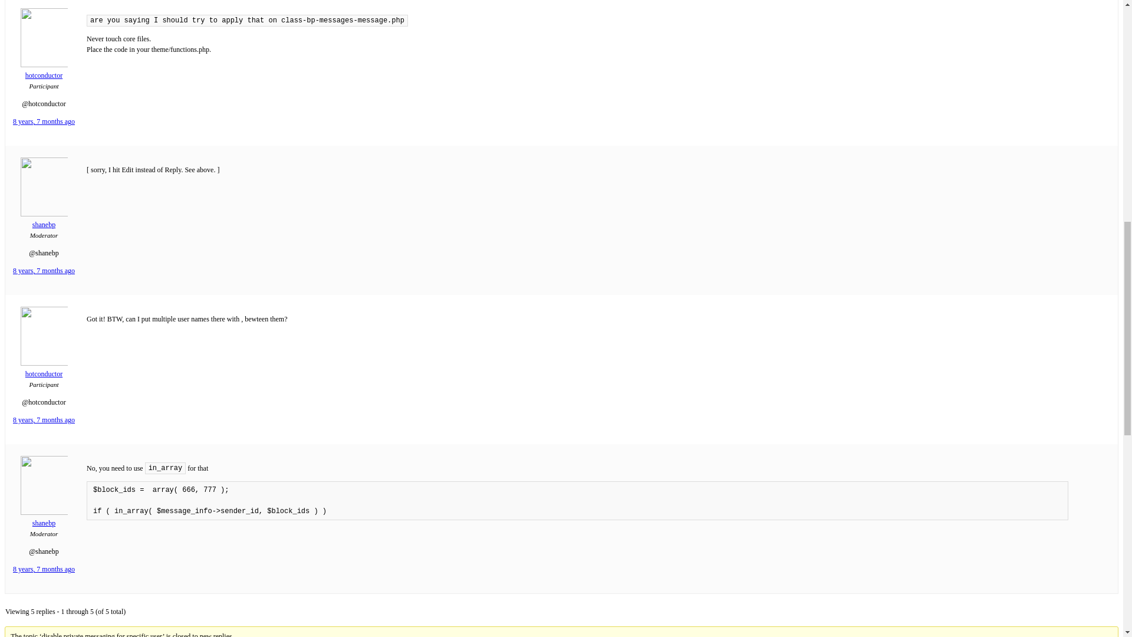 This screenshot has width=1132, height=637. Describe the element at coordinates (44, 518) in the screenshot. I see `shanebp` at that location.